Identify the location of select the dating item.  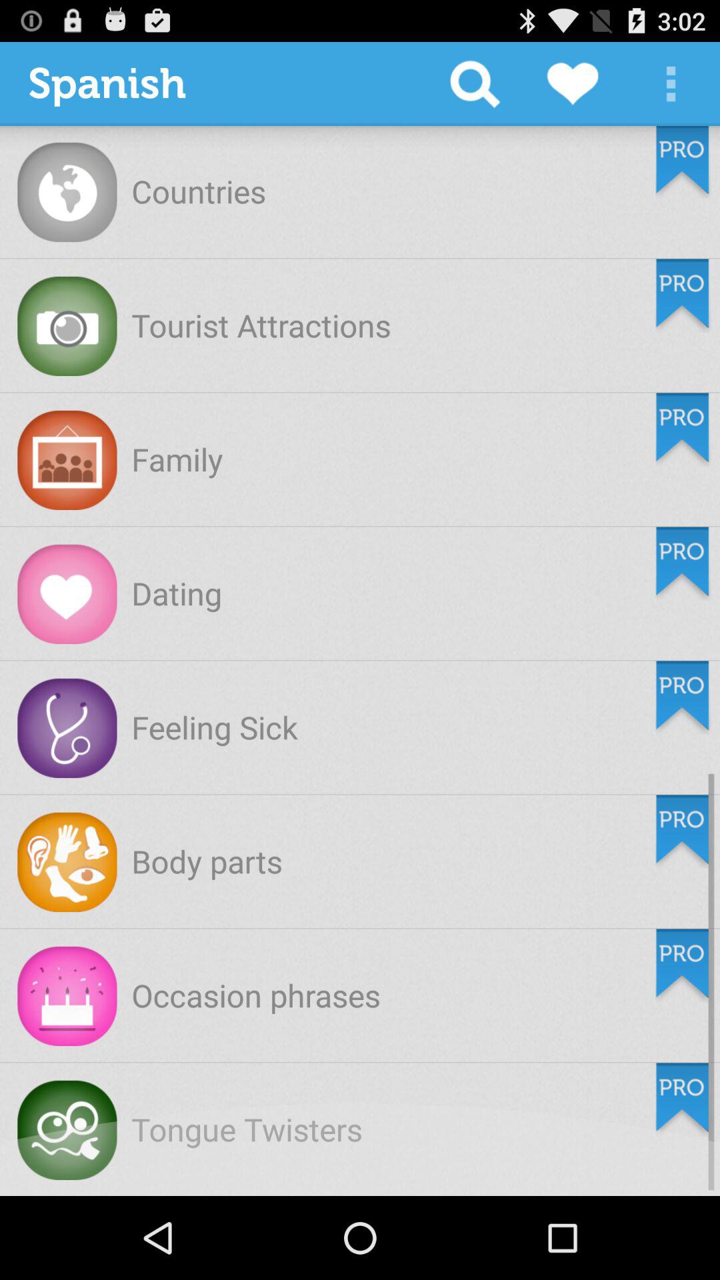
(177, 593).